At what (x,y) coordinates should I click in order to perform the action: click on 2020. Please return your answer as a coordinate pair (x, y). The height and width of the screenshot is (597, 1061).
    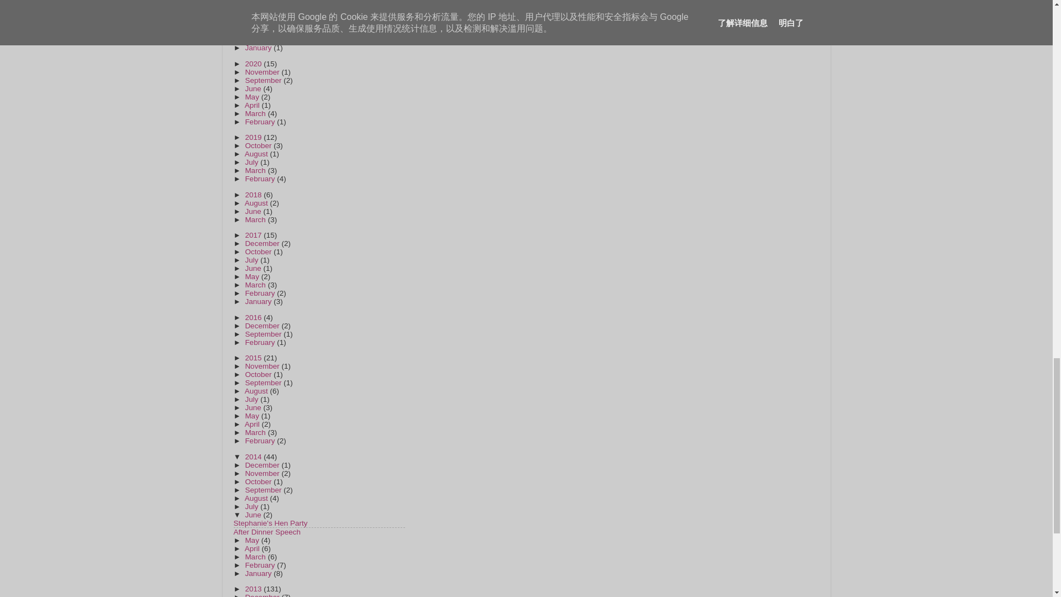
    Looking at the image, I should click on (254, 64).